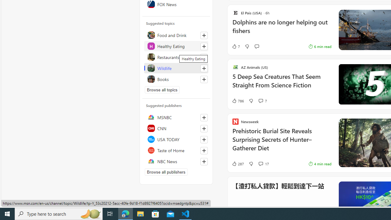  What do you see at coordinates (260, 164) in the screenshot?
I see `View comments 17 Comment` at bounding box center [260, 164].